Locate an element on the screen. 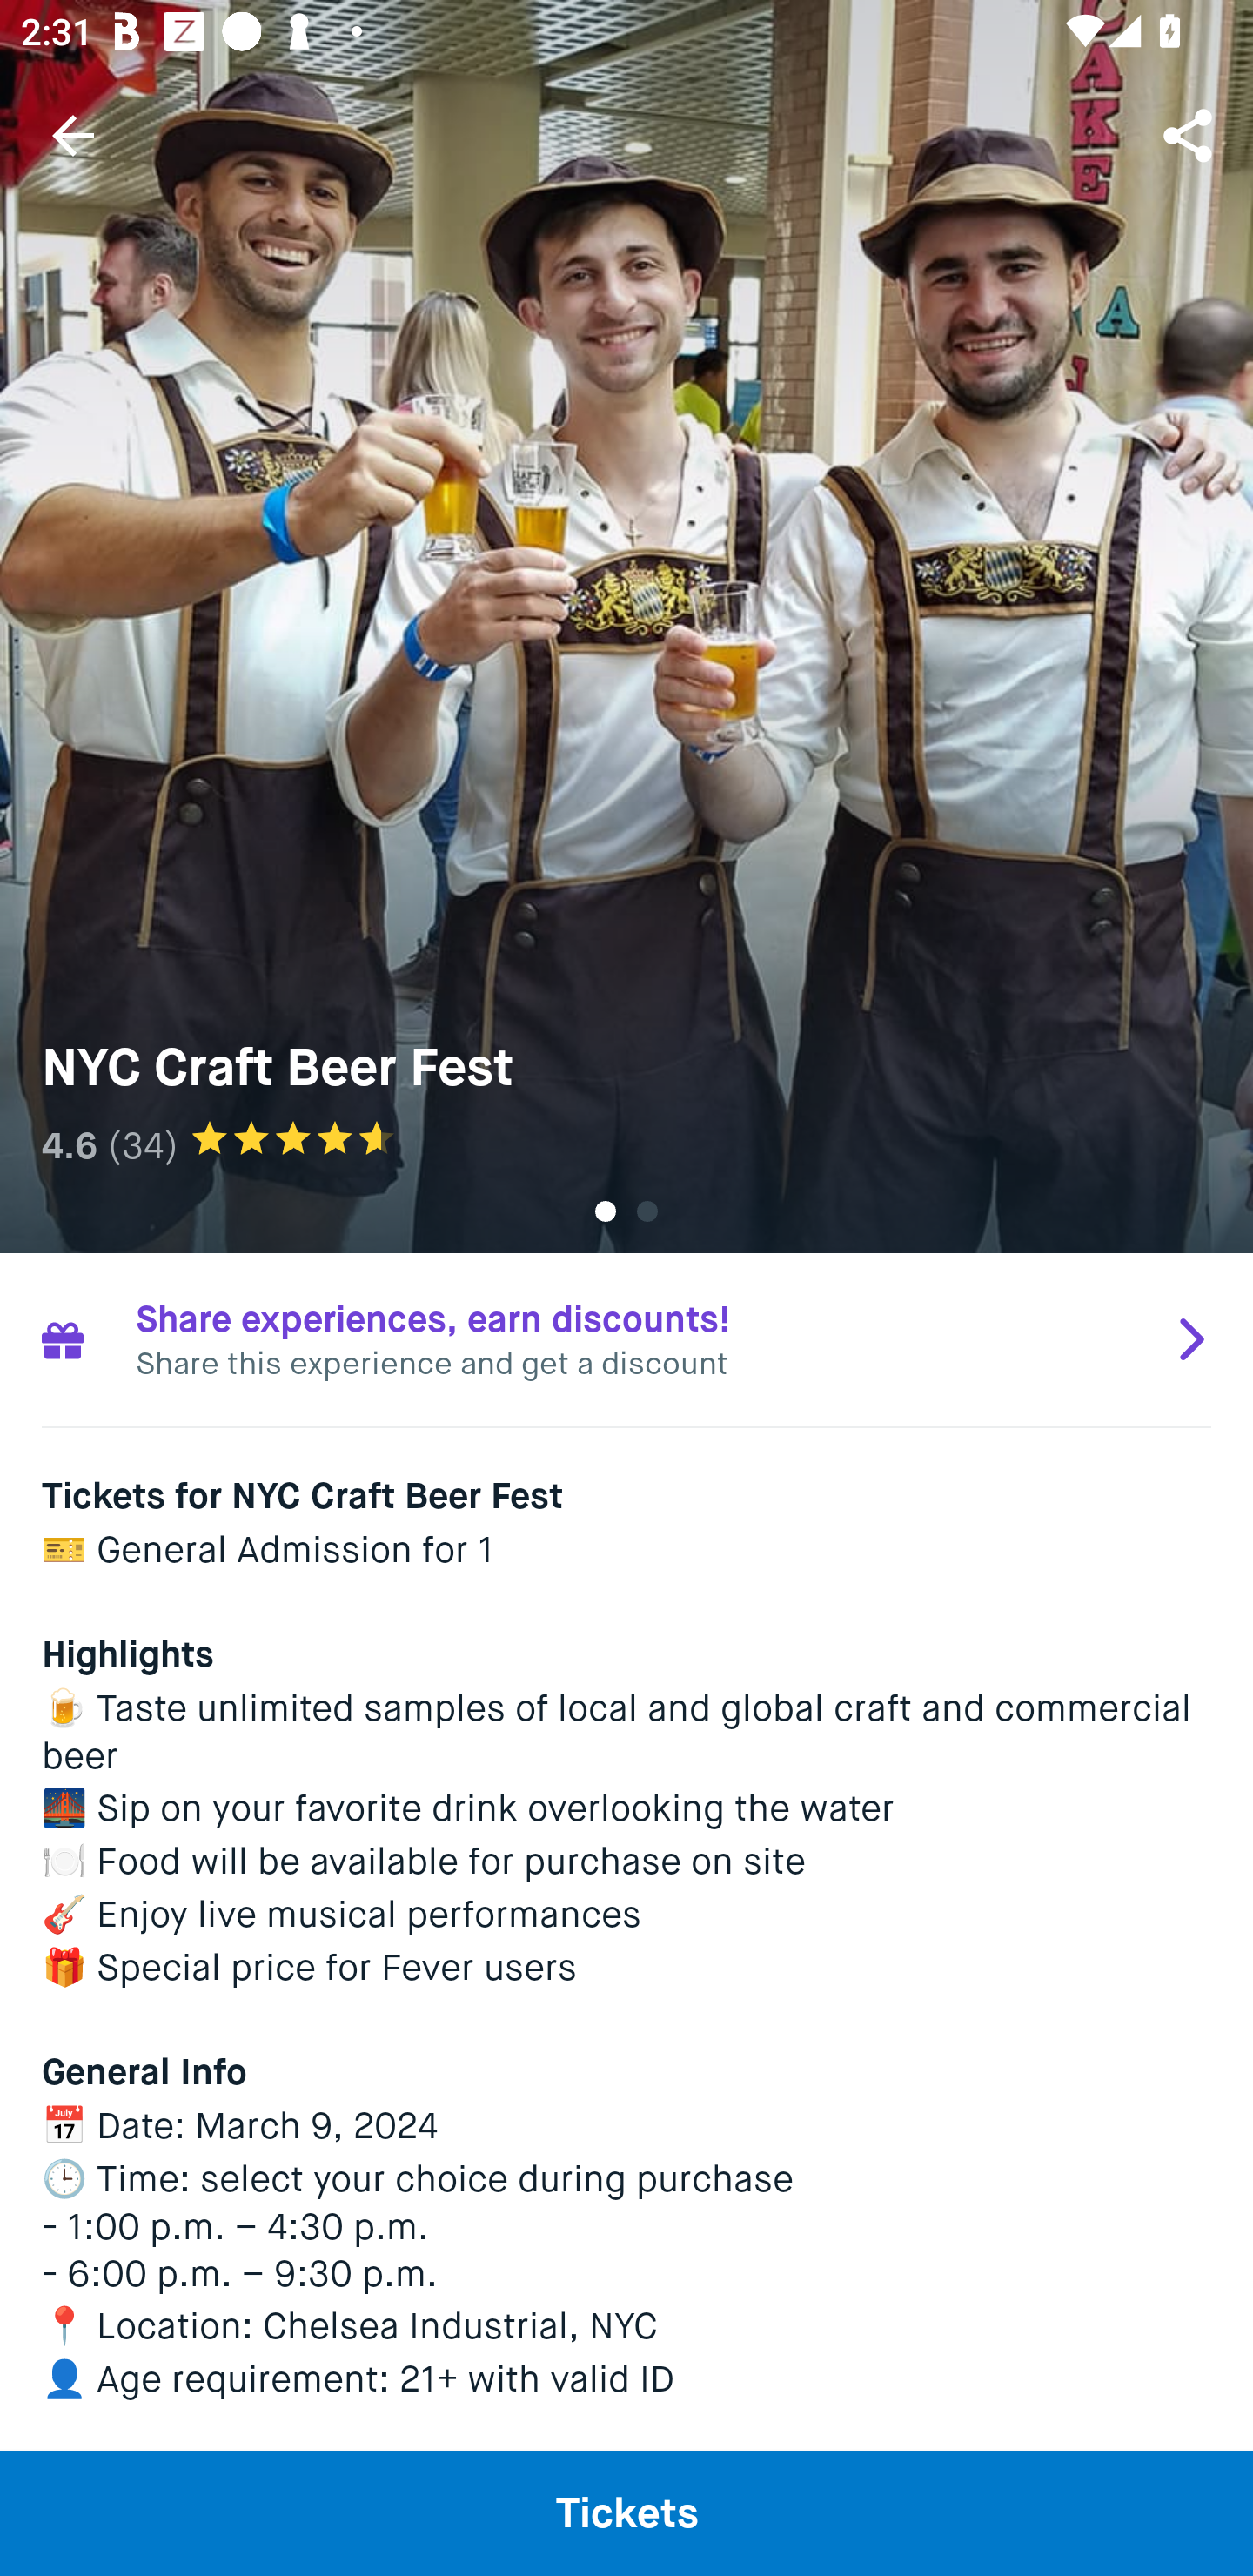 This screenshot has width=1253, height=2576. Navigate up is located at coordinates (73, 135).